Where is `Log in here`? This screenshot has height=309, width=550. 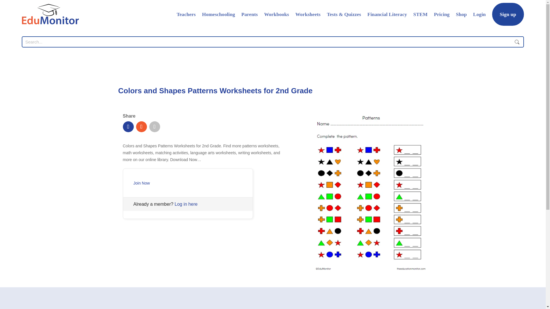
Log in here is located at coordinates (186, 204).